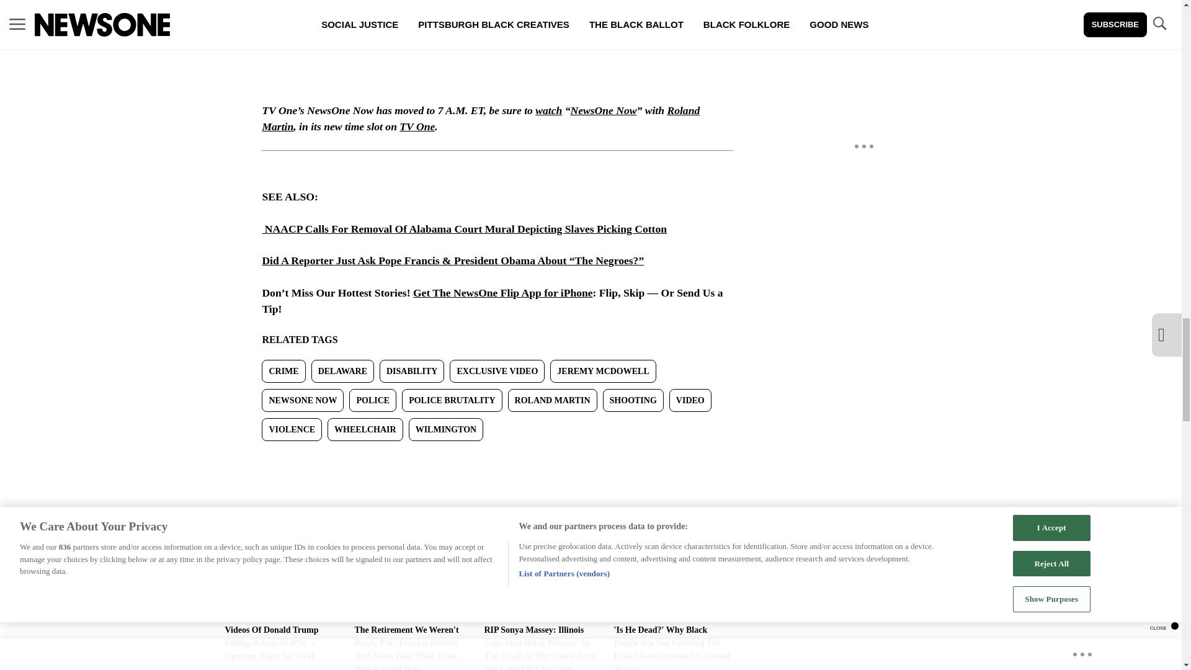  What do you see at coordinates (603, 110) in the screenshot?
I see `NewsOne Now` at bounding box center [603, 110].